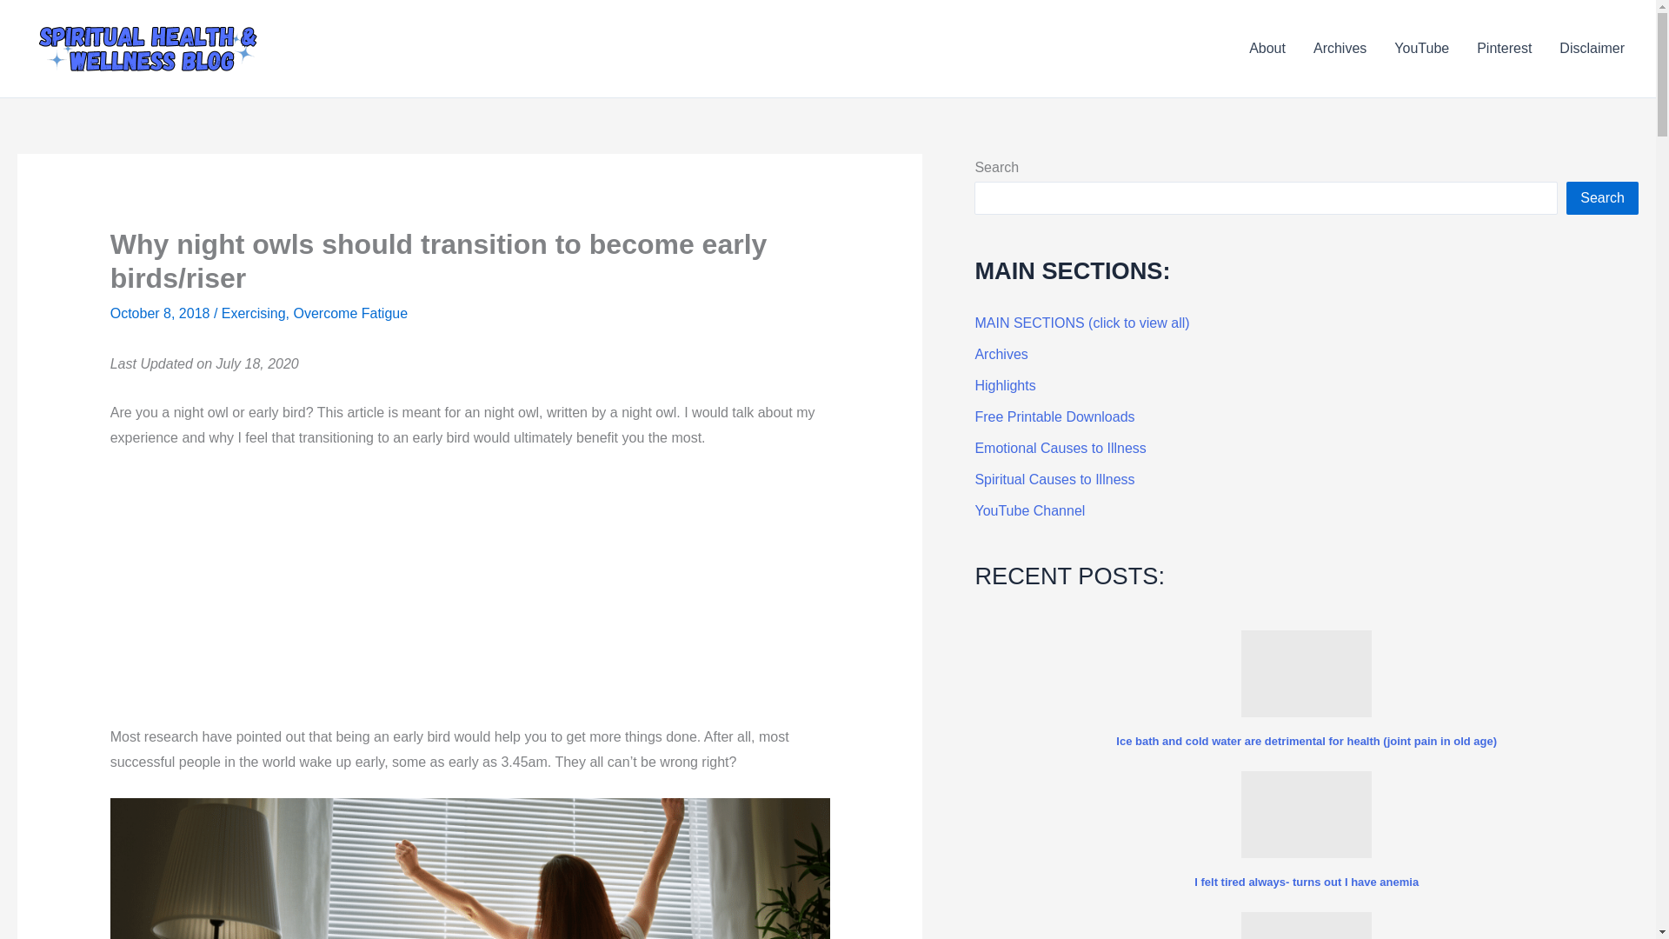  Describe the element at coordinates (1267, 49) in the screenshot. I see `About` at that location.